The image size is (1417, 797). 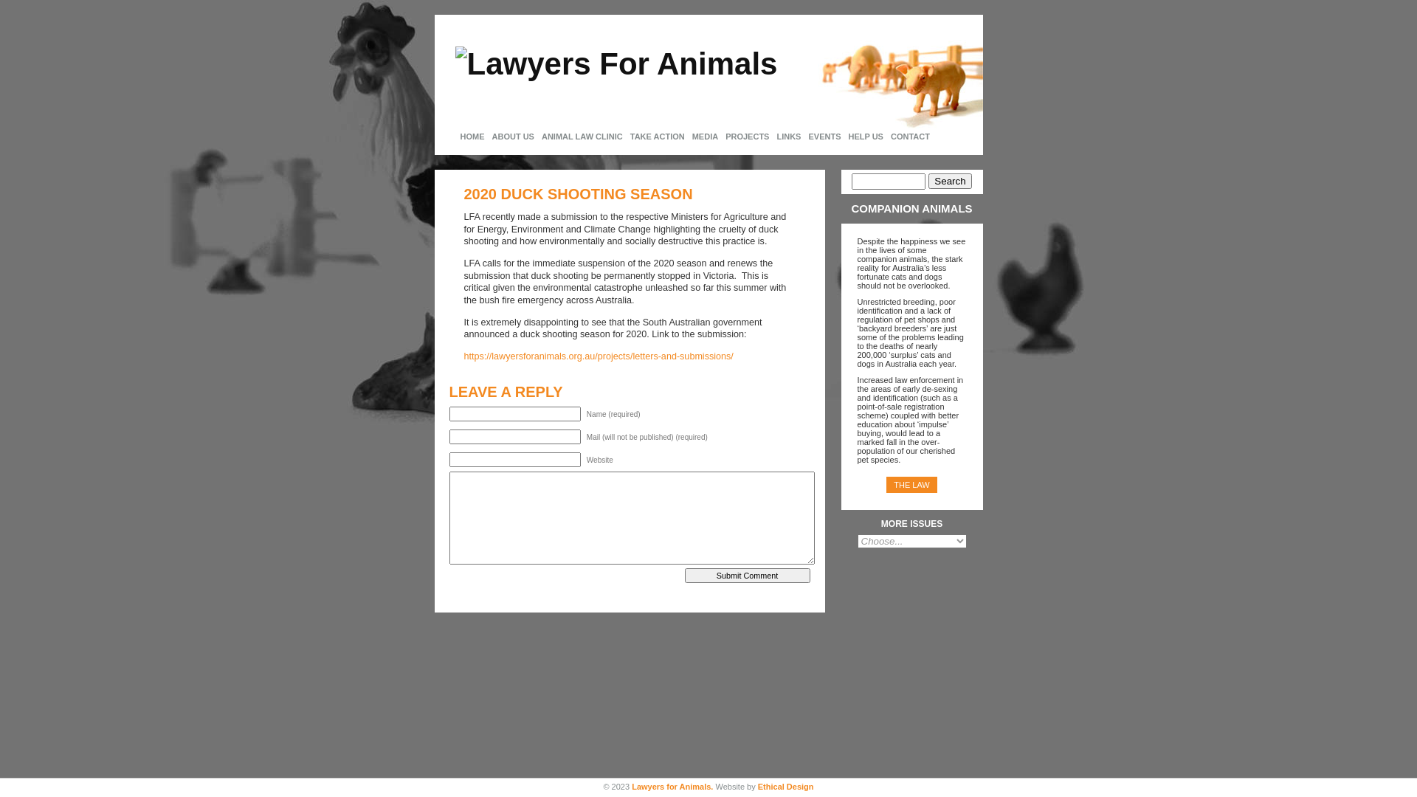 What do you see at coordinates (582, 137) in the screenshot?
I see `ANIMAL LAW CLINIC` at bounding box center [582, 137].